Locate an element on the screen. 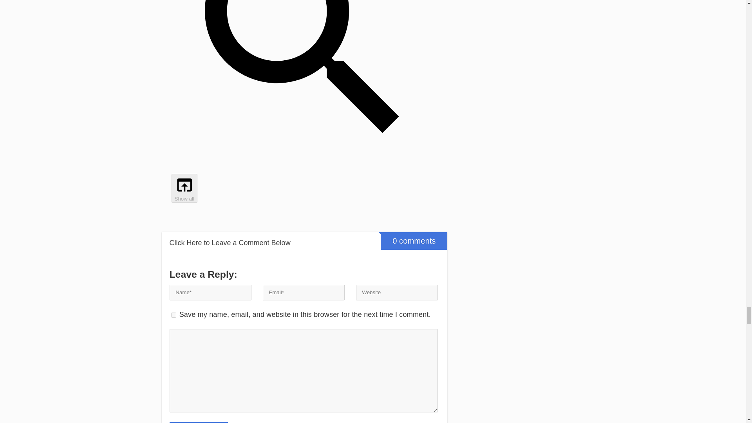 Image resolution: width=752 pixels, height=423 pixels. yes is located at coordinates (173, 315).